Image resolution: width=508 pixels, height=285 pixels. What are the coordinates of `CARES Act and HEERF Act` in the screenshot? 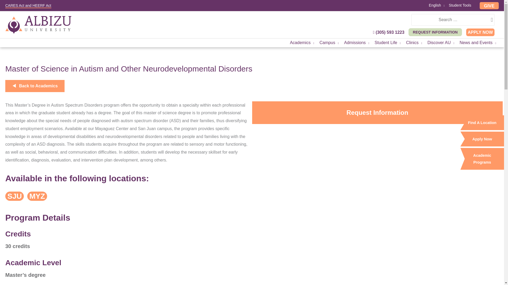 It's located at (28, 6).